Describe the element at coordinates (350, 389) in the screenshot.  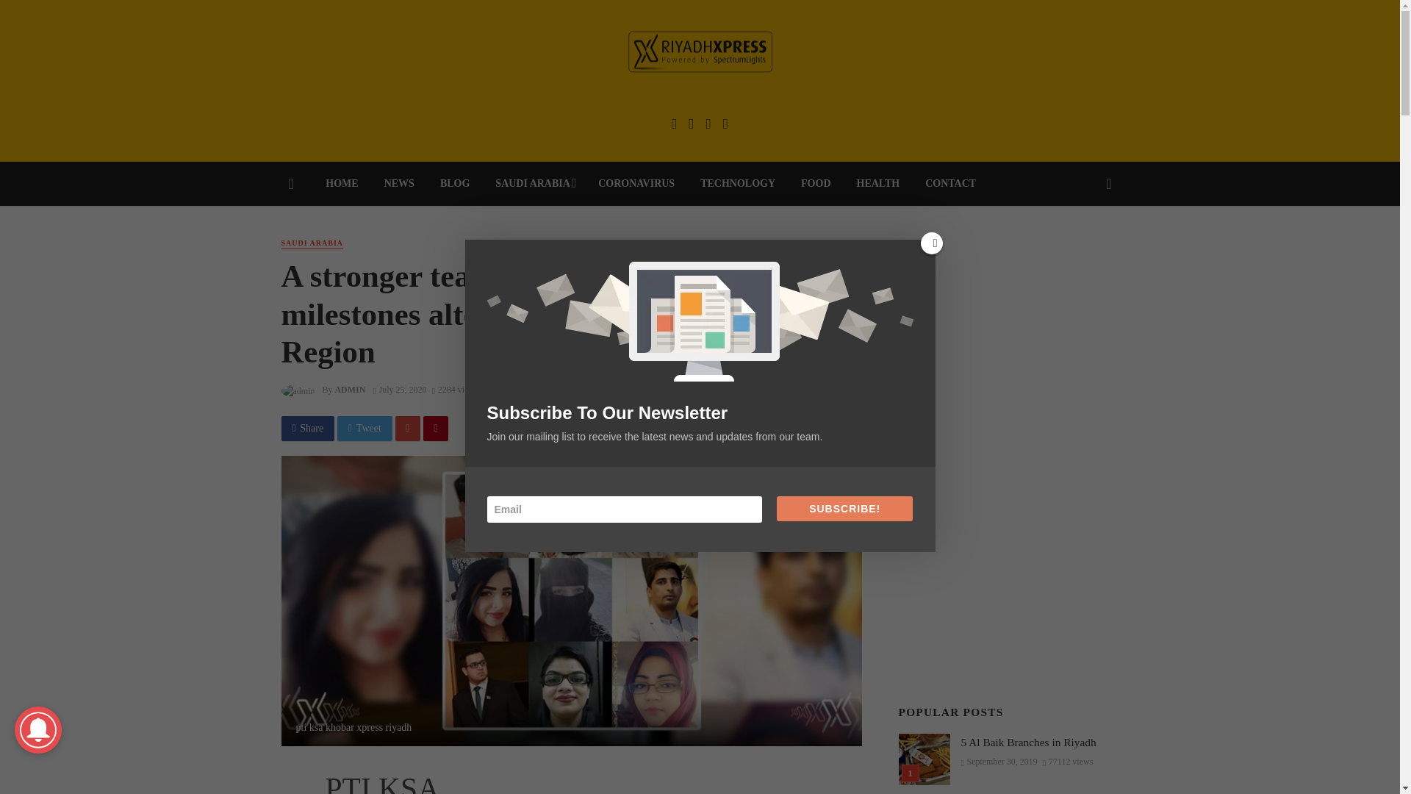
I see `Posts by admin` at that location.